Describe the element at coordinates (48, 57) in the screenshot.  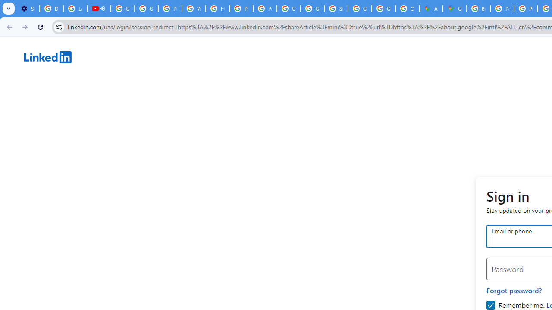
I see `AutomationID: linkedin-logo` at that location.